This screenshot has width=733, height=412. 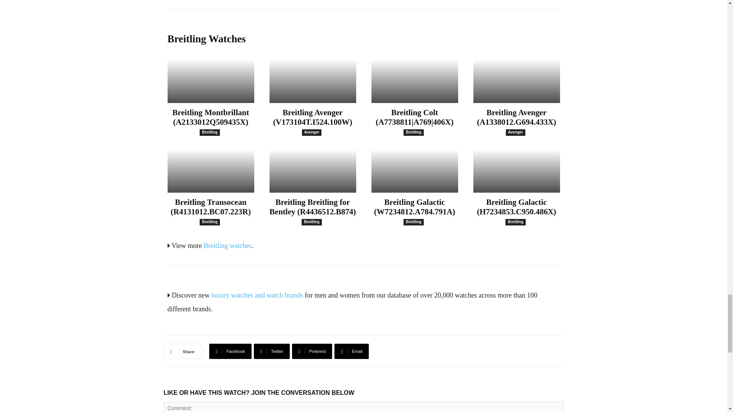 What do you see at coordinates (210, 222) in the screenshot?
I see `Breitling` at bounding box center [210, 222].